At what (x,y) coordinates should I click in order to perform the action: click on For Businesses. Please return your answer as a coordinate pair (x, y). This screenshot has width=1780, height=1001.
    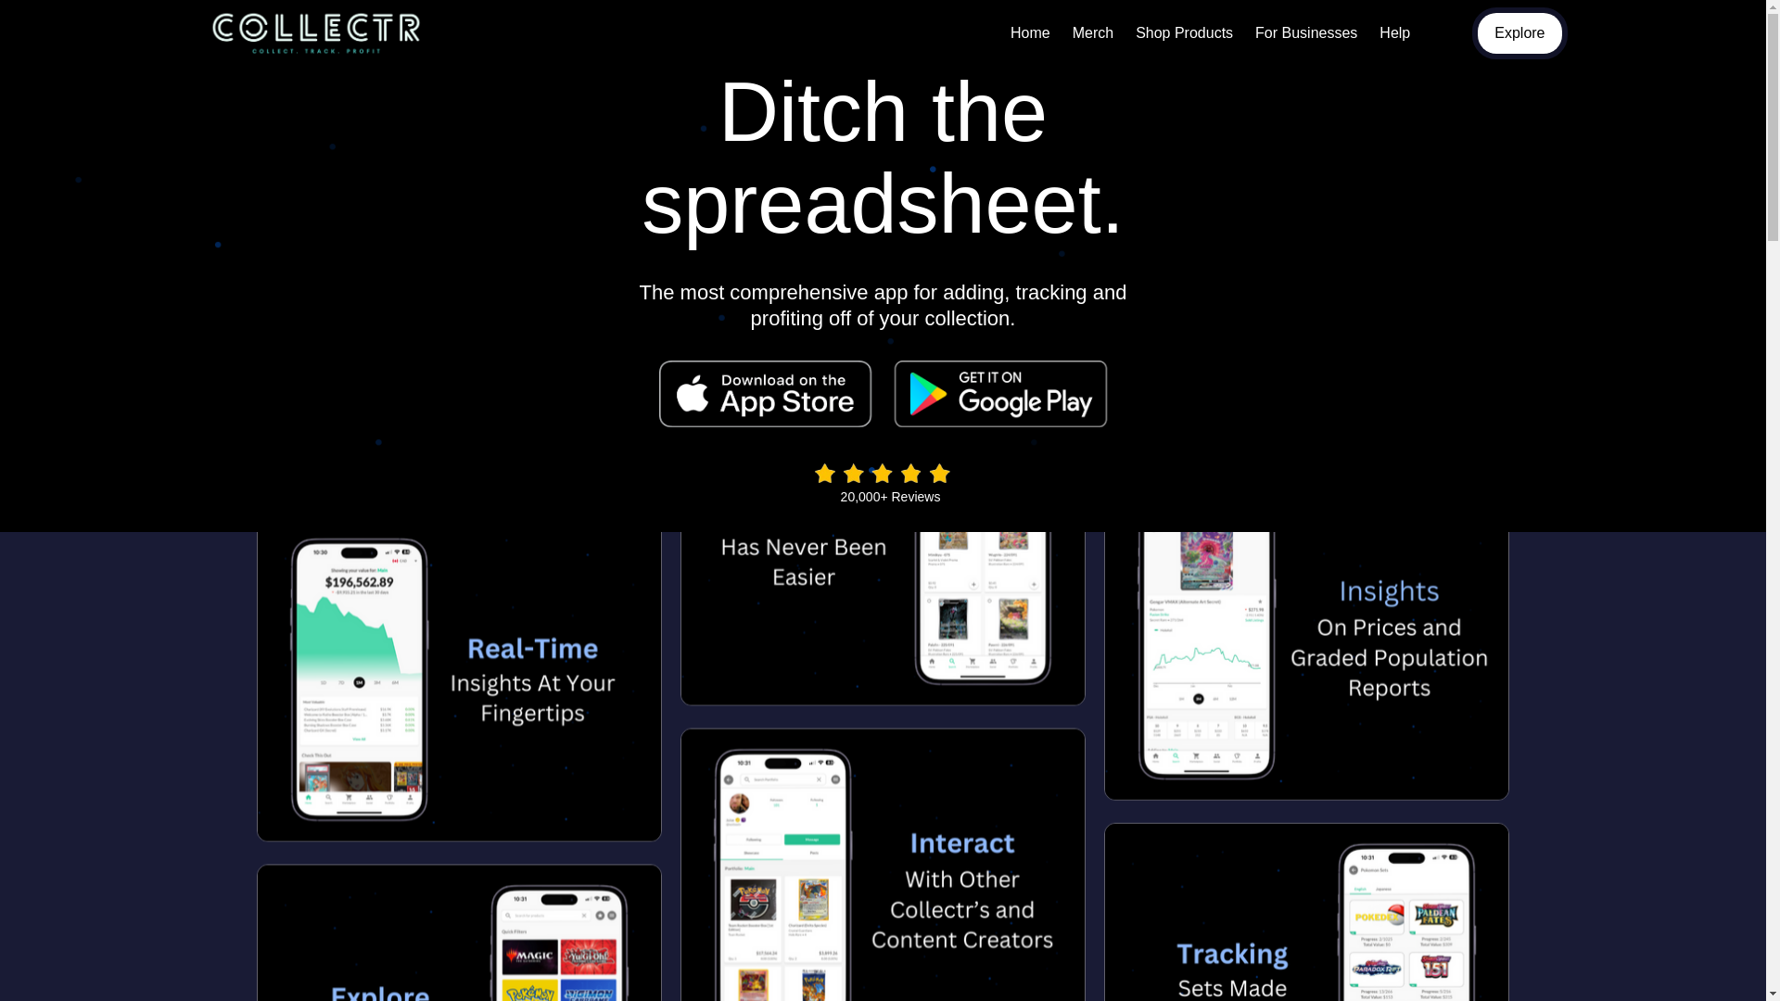
    Looking at the image, I should click on (1306, 33).